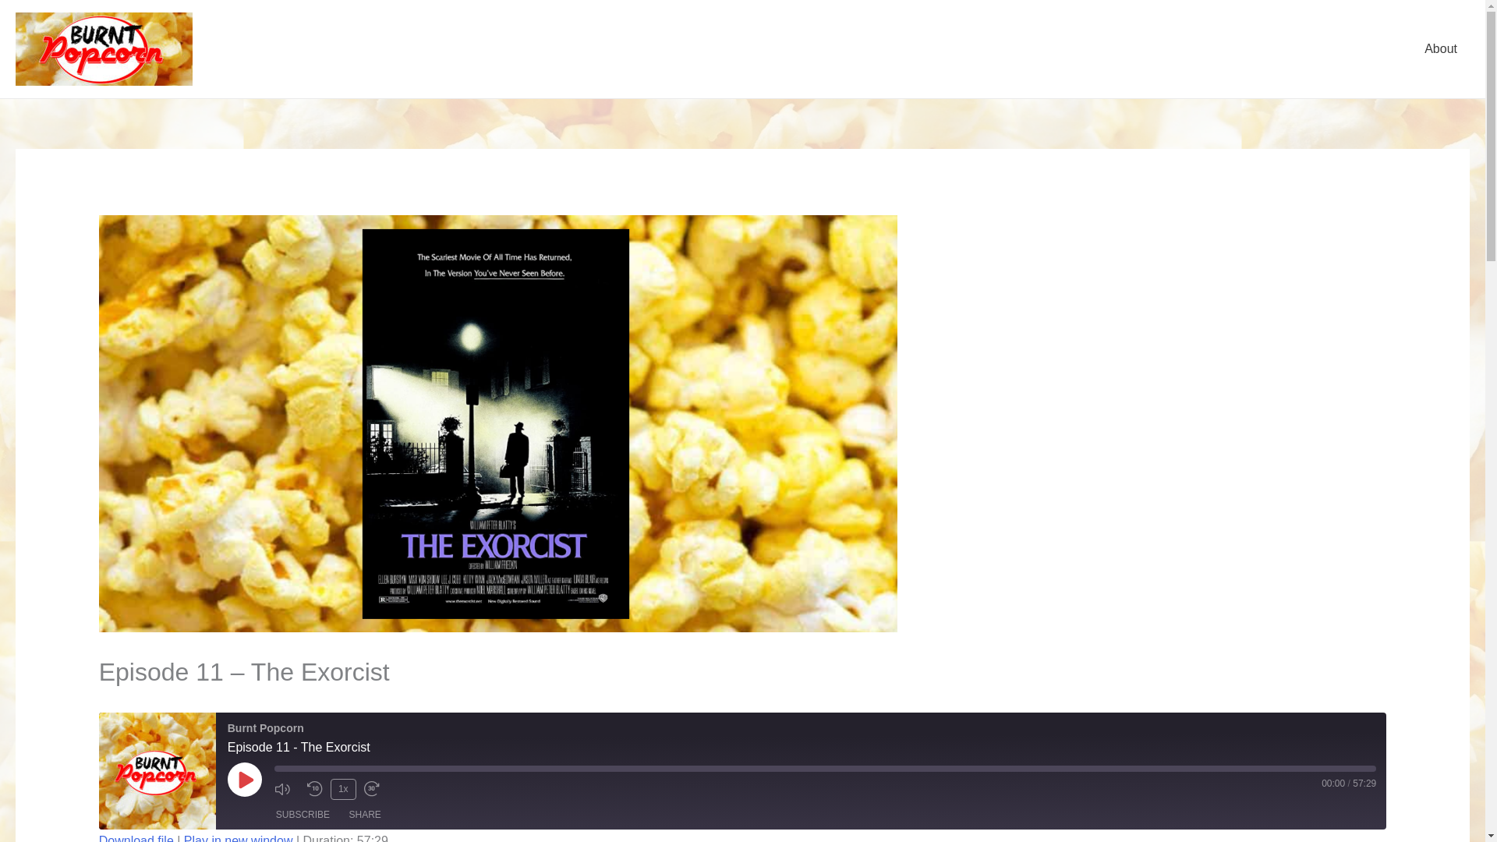 The height and width of the screenshot is (842, 1497). What do you see at coordinates (303, 814) in the screenshot?
I see `Subscribe` at bounding box center [303, 814].